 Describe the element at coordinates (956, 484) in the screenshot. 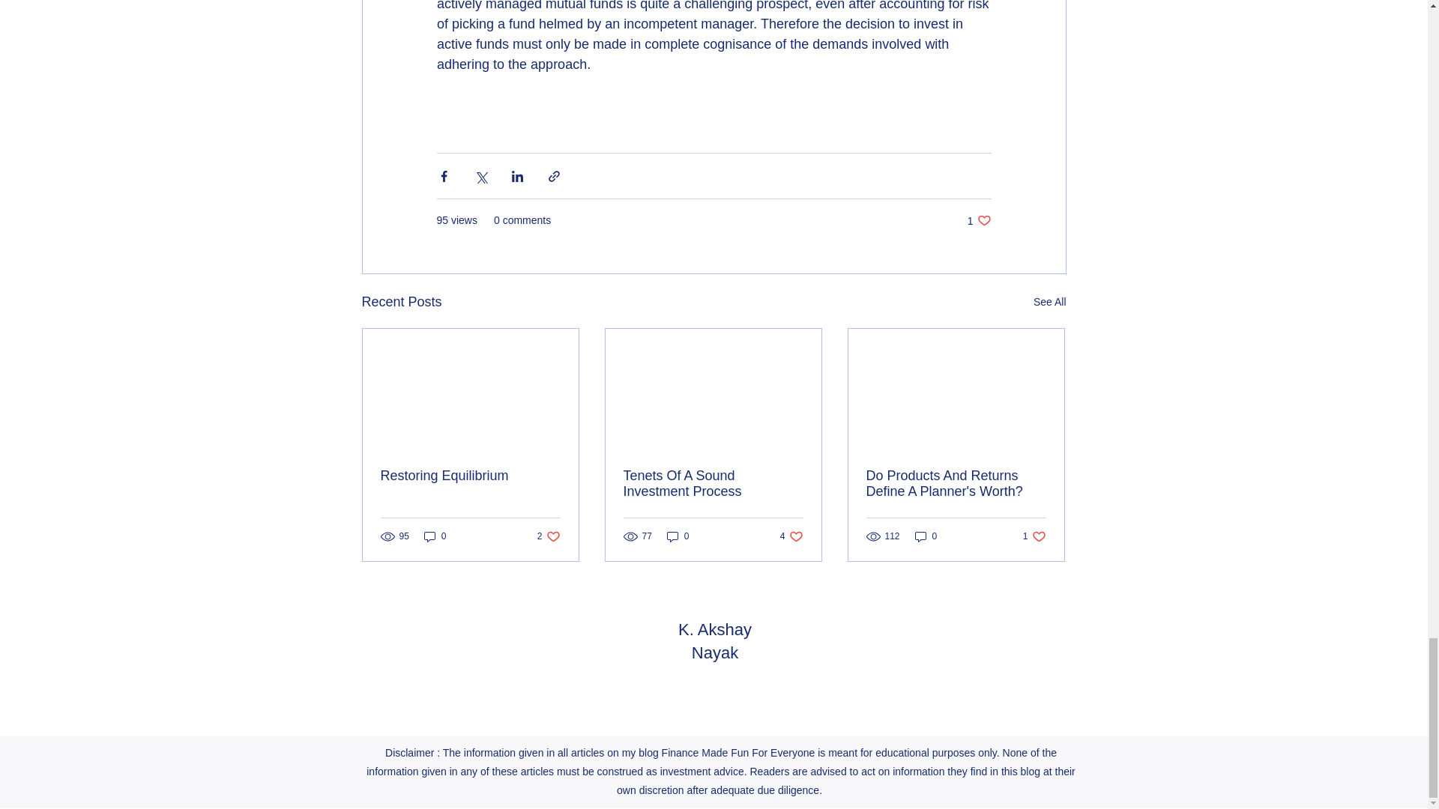

I see `K. Akshay Nayak` at that location.